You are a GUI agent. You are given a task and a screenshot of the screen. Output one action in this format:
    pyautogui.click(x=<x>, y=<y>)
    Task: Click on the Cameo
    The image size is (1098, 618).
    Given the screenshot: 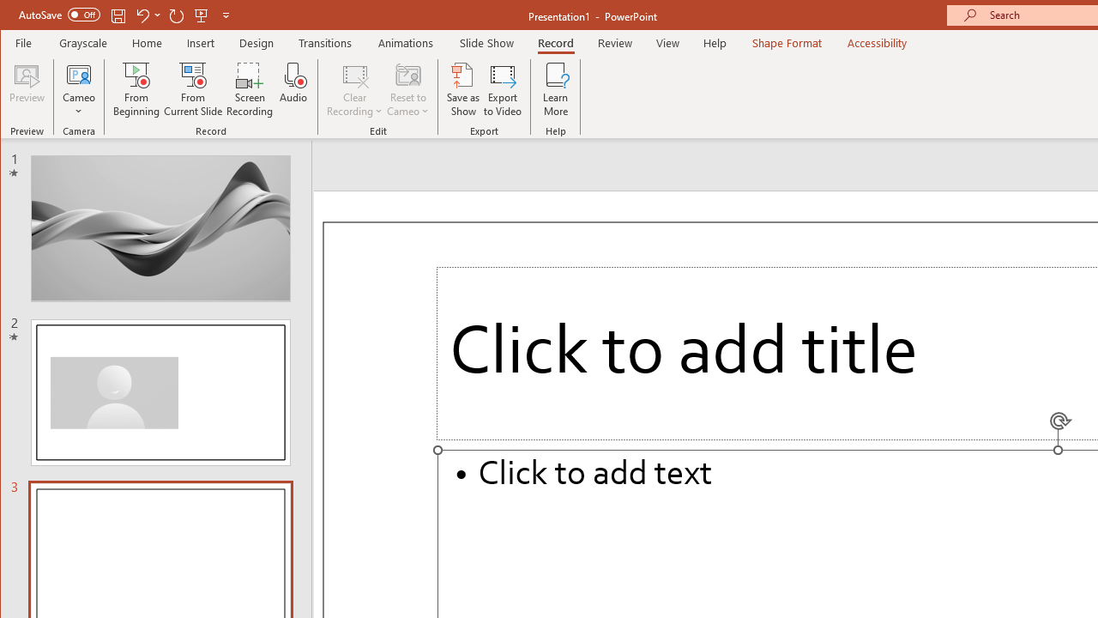 What is the action you would take?
    pyautogui.click(x=79, y=89)
    